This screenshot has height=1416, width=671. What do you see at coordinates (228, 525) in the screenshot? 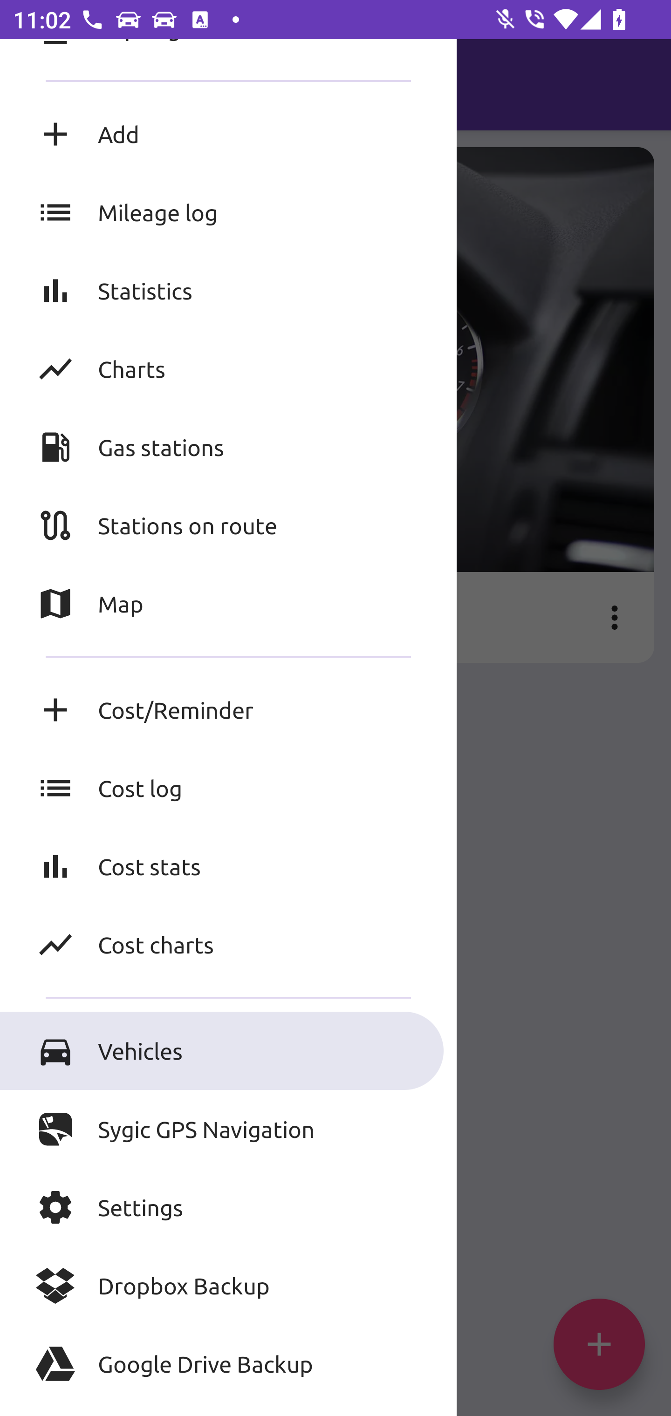
I see `Stations on route` at bounding box center [228, 525].